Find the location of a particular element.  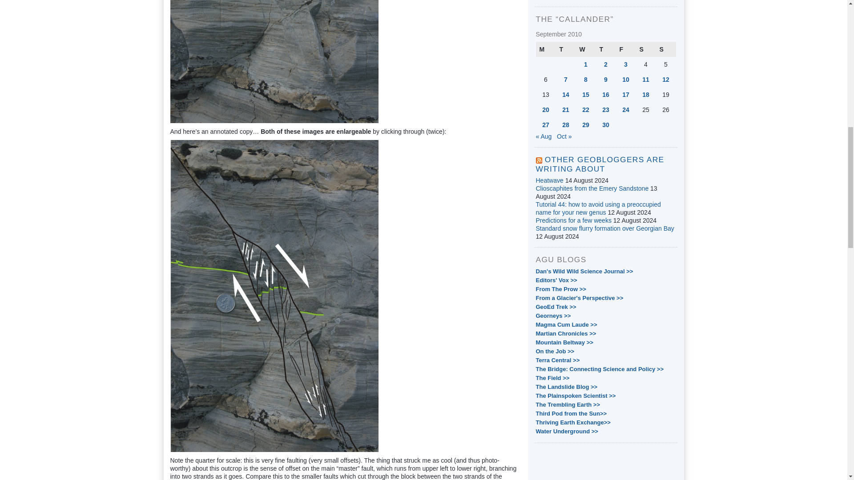

Tuesday is located at coordinates (566, 49).